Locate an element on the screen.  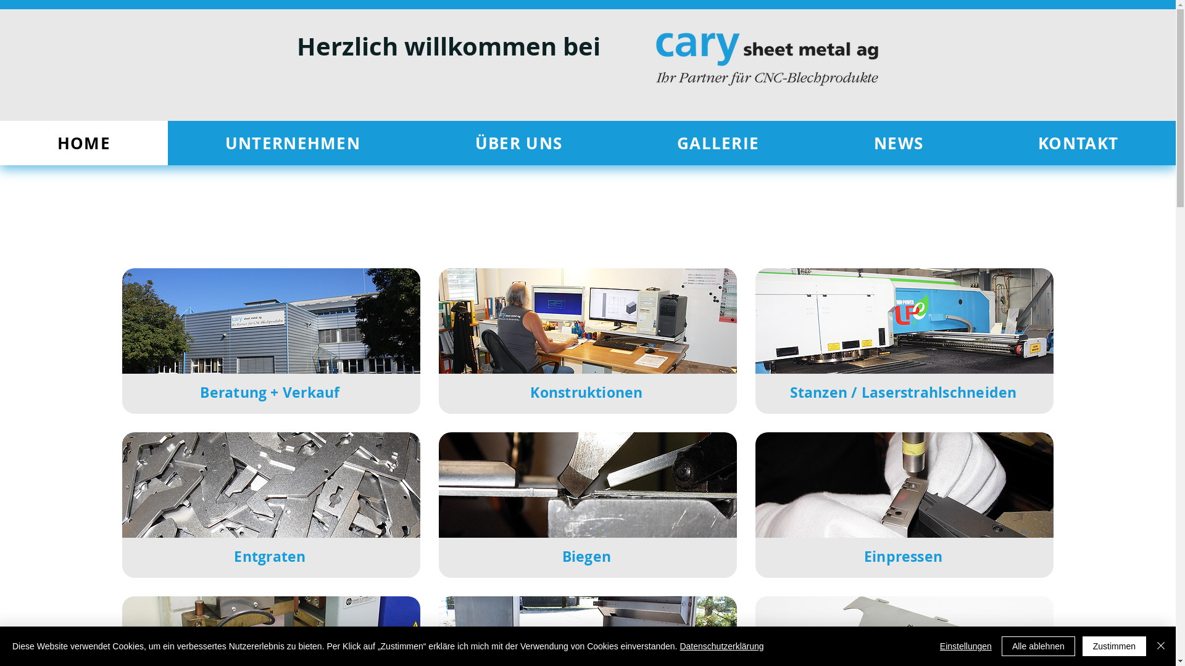
Biegen is located at coordinates (589, 483).